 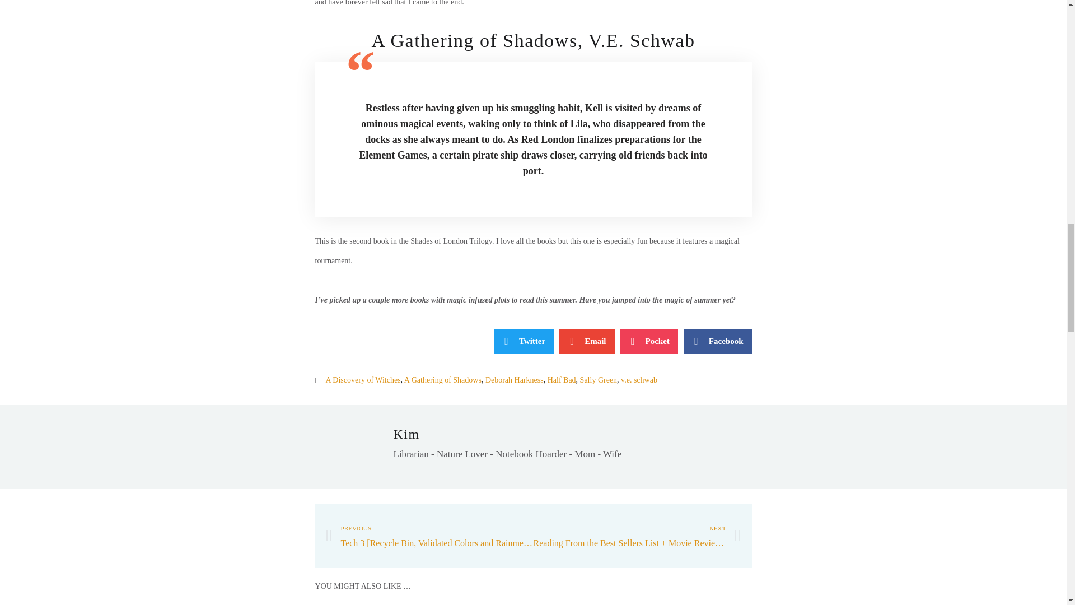 What do you see at coordinates (442, 380) in the screenshot?
I see `A Gathering of Shadows` at bounding box center [442, 380].